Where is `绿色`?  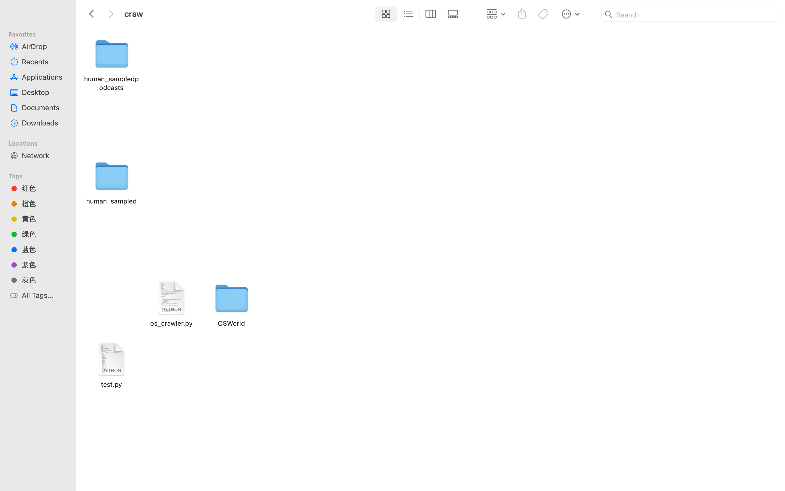 绿色 is located at coordinates (44, 234).